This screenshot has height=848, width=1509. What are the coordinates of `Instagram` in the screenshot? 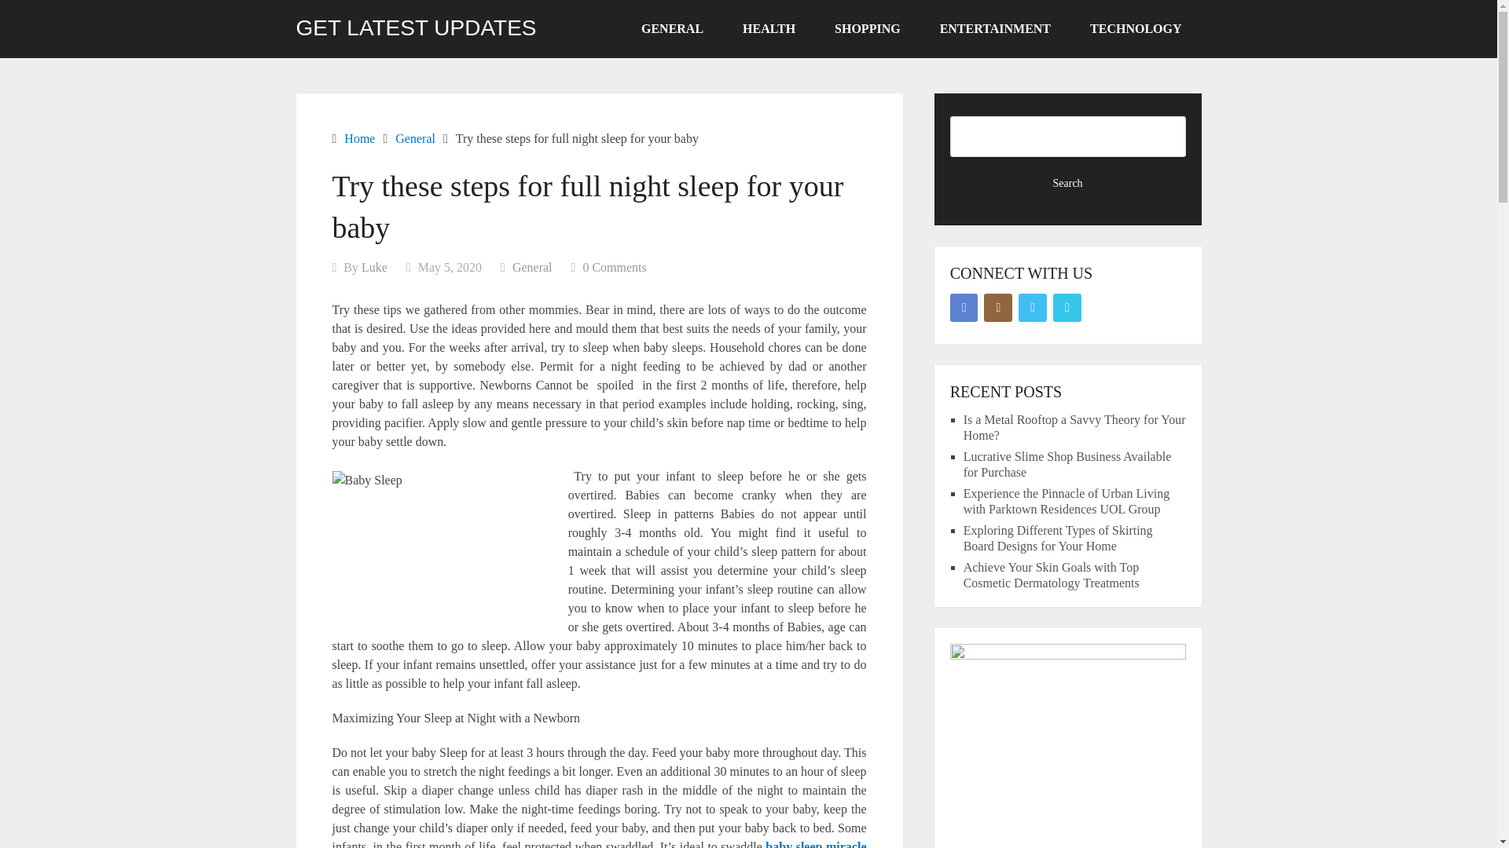 It's located at (998, 308).